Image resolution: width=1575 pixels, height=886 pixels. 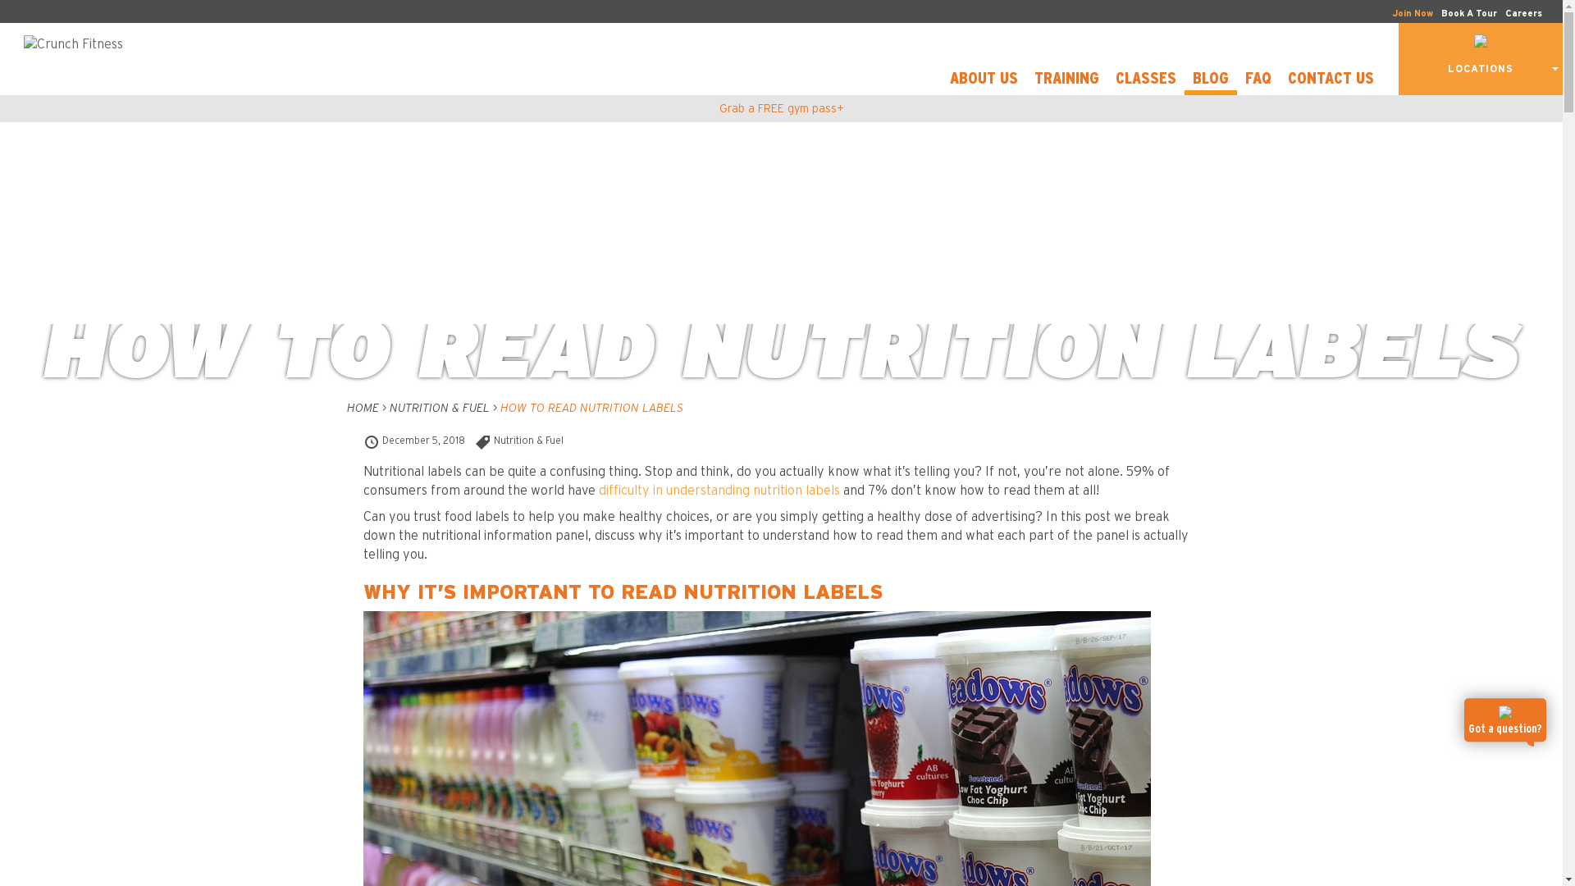 I want to click on Join Now, so click(x=1413, y=13).